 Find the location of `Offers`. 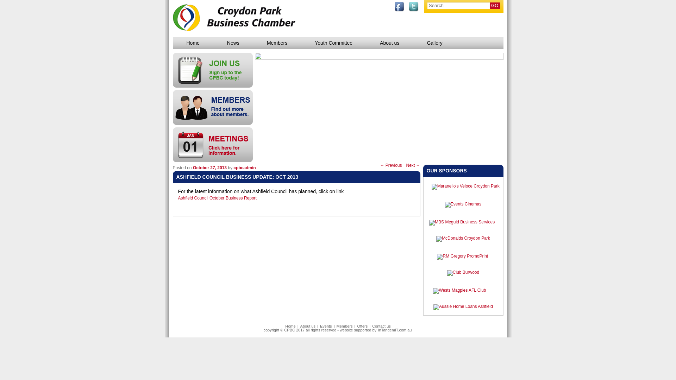

Offers is located at coordinates (362, 326).